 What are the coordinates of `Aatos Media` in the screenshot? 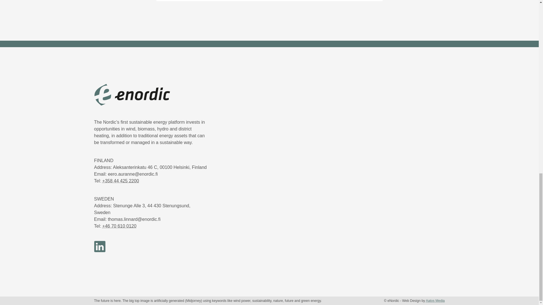 It's located at (435, 301).